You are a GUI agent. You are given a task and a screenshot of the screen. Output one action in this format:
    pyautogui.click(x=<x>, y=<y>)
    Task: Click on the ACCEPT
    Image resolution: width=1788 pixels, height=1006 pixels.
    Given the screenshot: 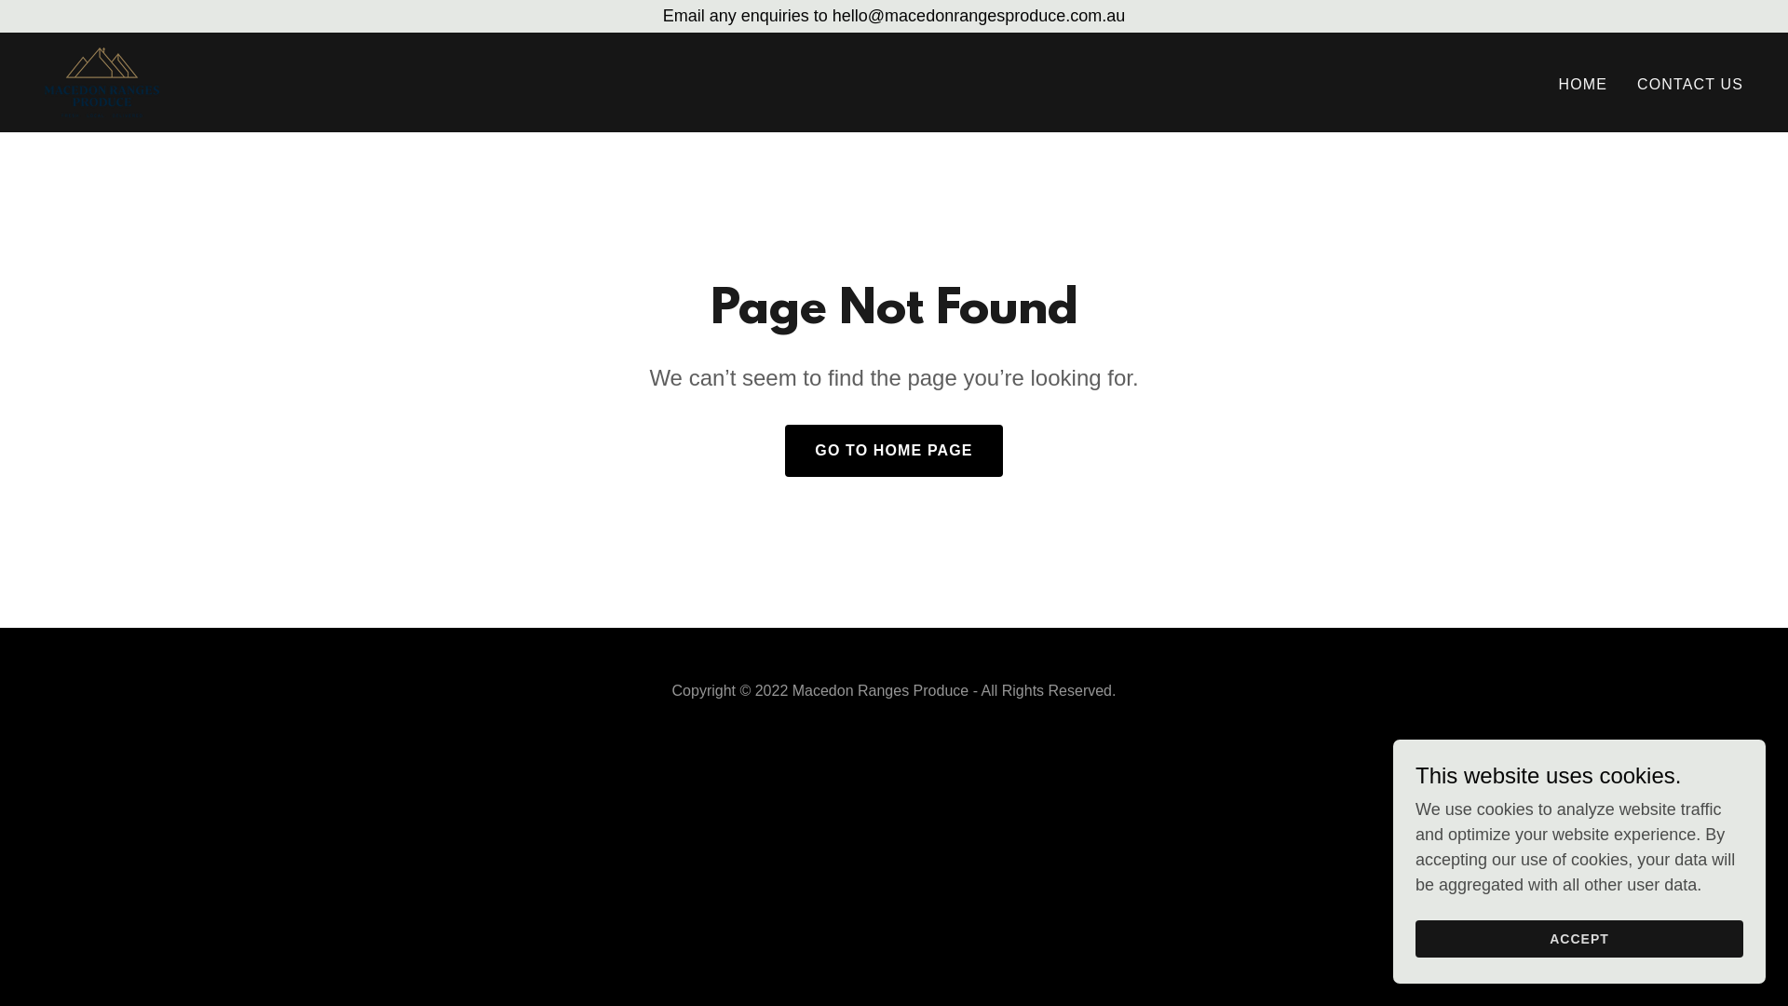 What is the action you would take?
    pyautogui.click(x=1579, y=939)
    